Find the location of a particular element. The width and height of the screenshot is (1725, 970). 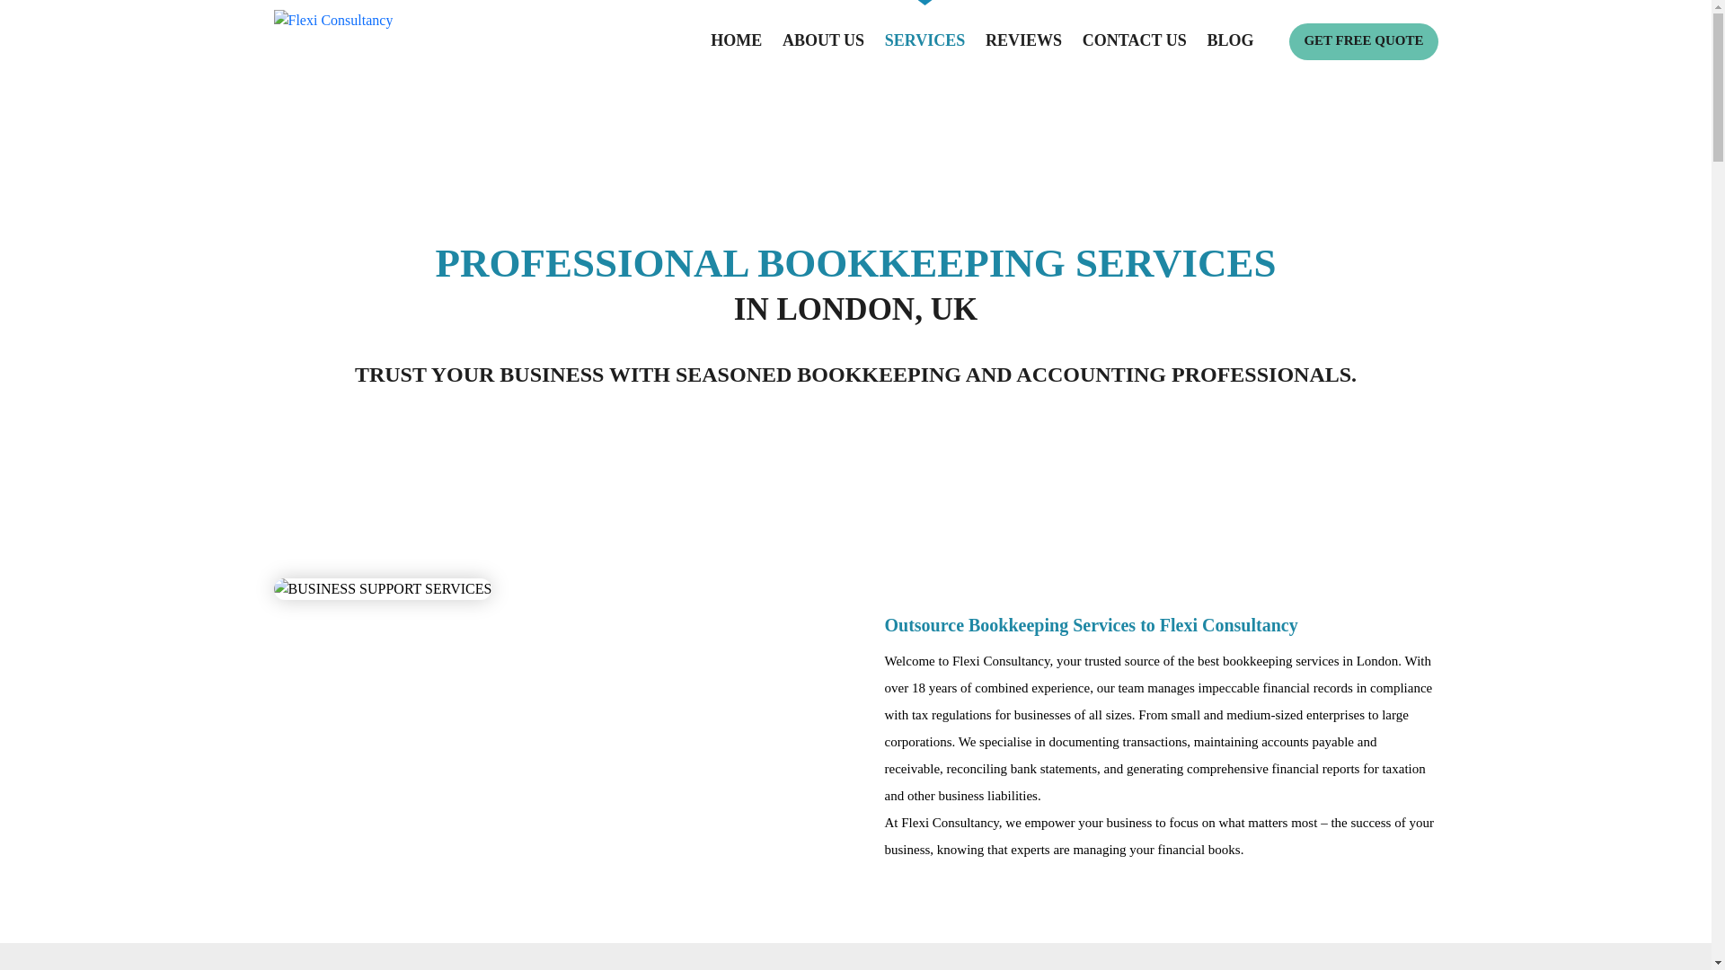

ABOUT US is located at coordinates (823, 41).